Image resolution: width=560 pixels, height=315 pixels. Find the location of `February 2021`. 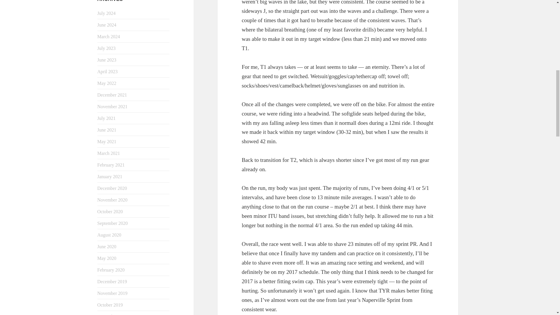

February 2021 is located at coordinates (111, 165).